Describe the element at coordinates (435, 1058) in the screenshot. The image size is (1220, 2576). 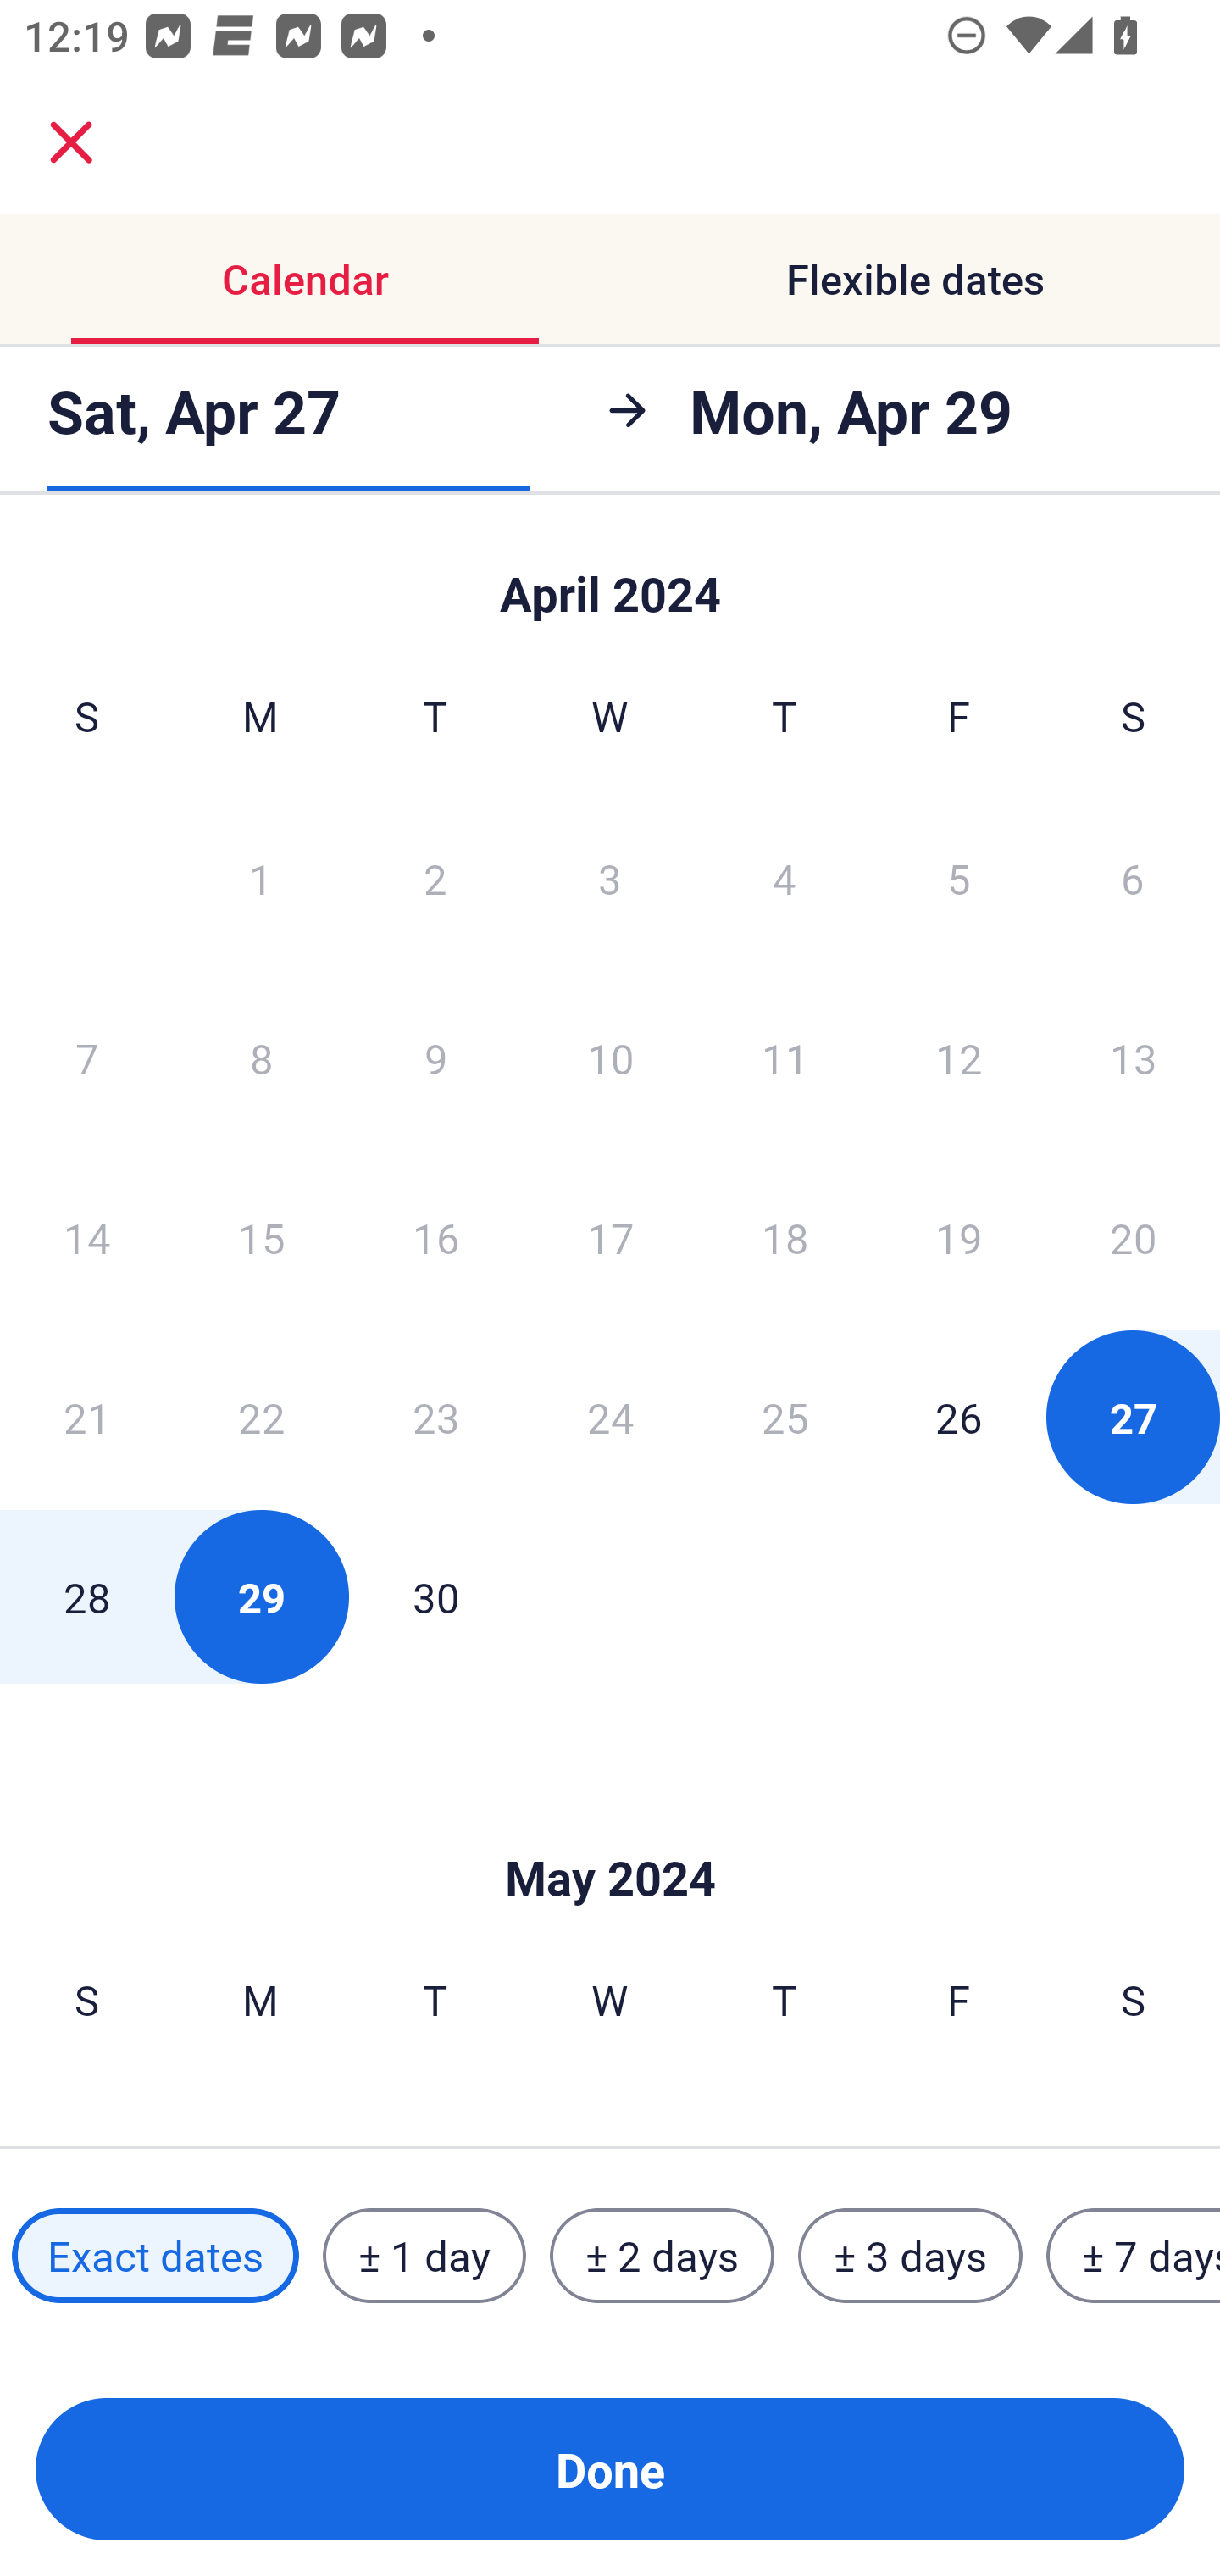
I see `9 Tuesday, April 9, 2024` at that location.